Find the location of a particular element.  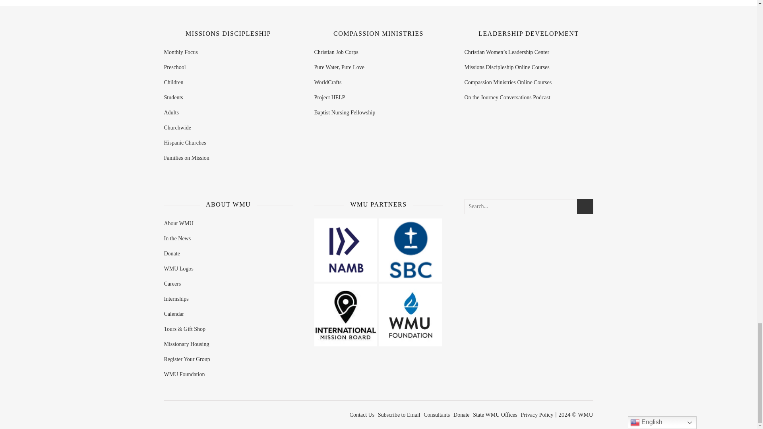

IMB-logo-web-2022 is located at coordinates (345, 315).